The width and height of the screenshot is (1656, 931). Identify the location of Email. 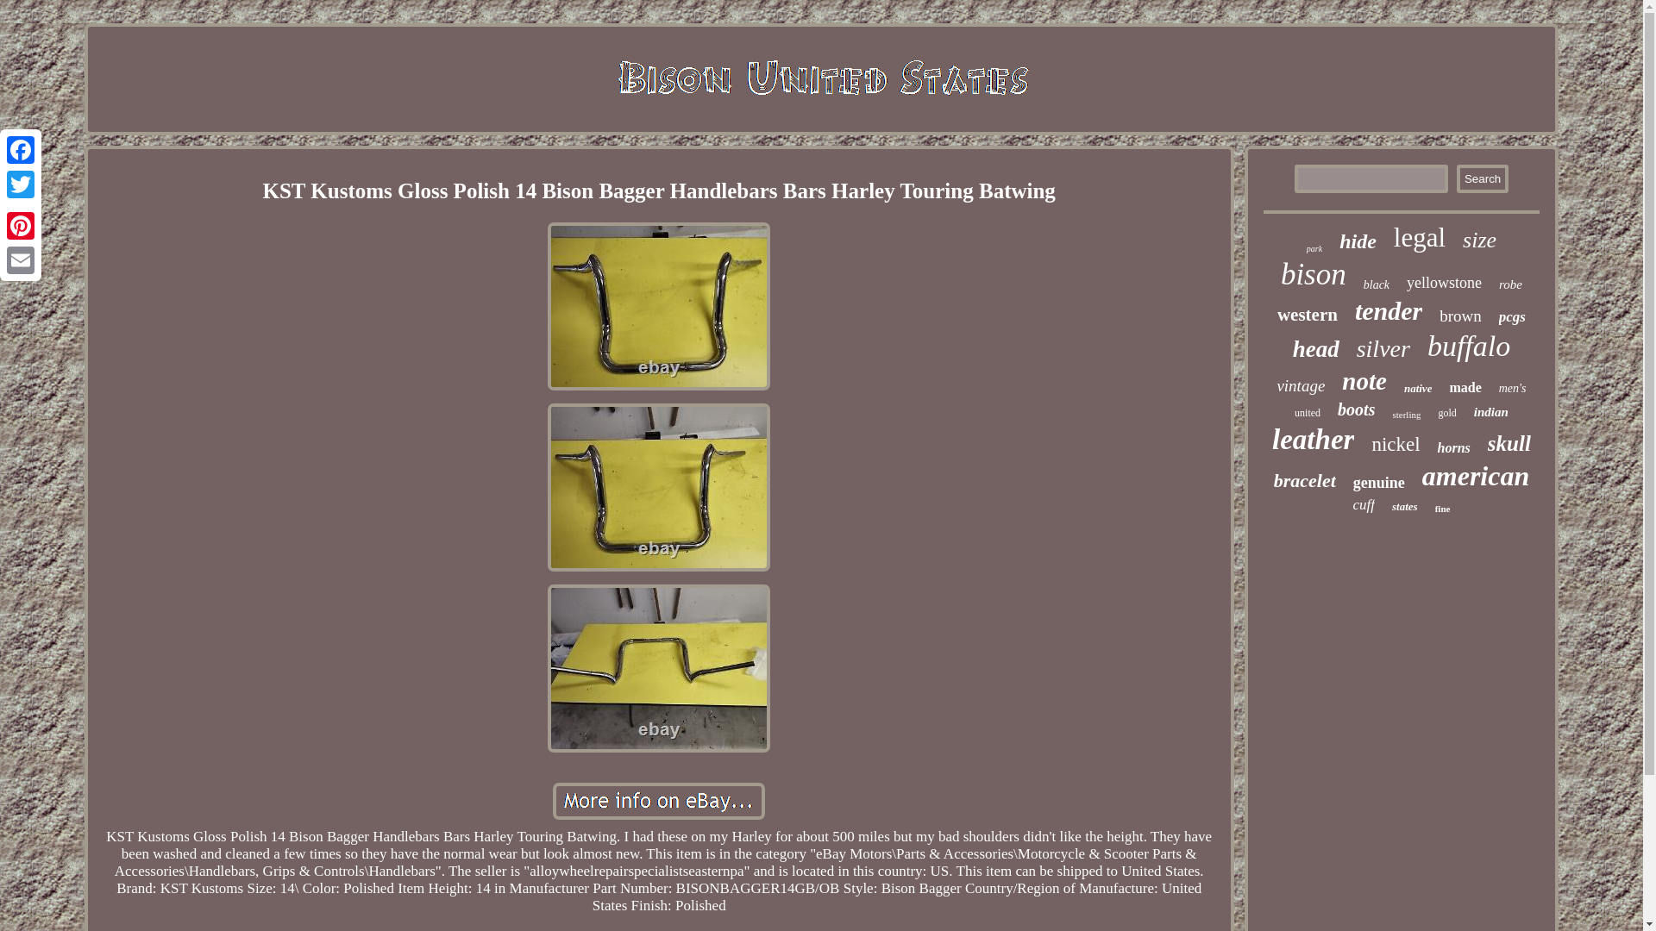
(21, 259).